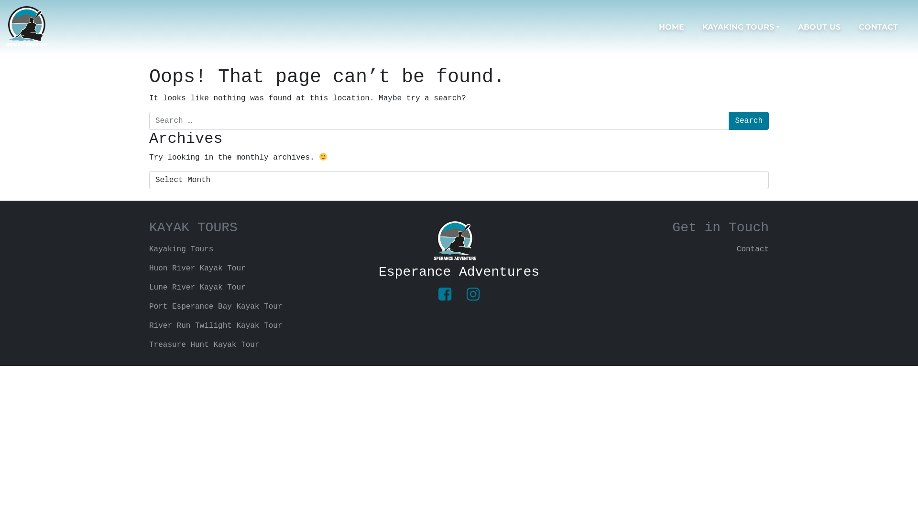 The image size is (918, 516). Describe the element at coordinates (249, 249) in the screenshot. I see `Kayaking Tours` at that location.